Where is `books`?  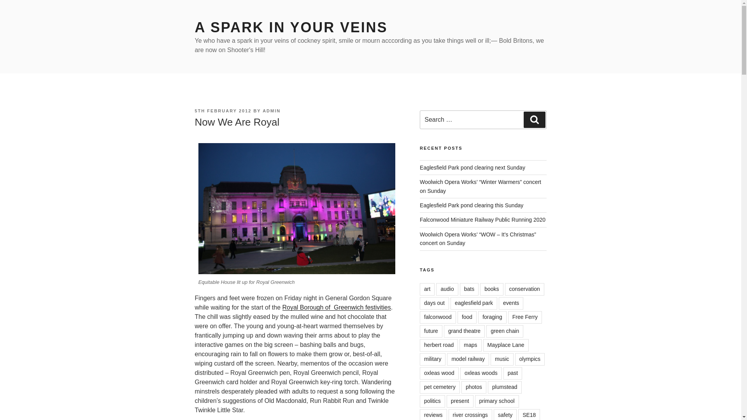
books is located at coordinates (491, 289).